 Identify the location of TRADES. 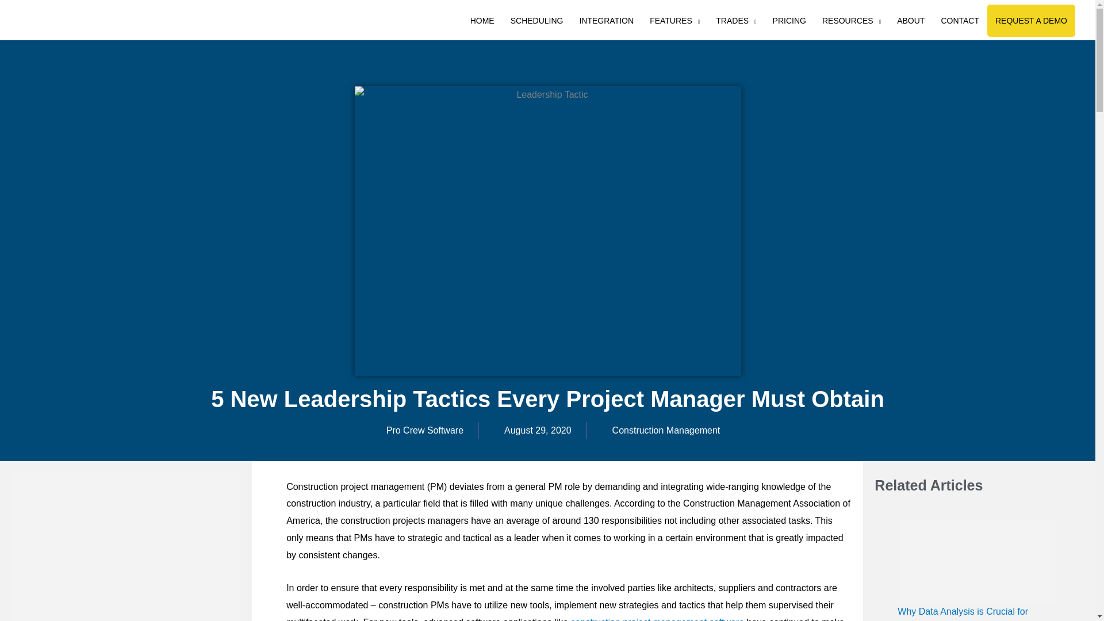
(735, 20).